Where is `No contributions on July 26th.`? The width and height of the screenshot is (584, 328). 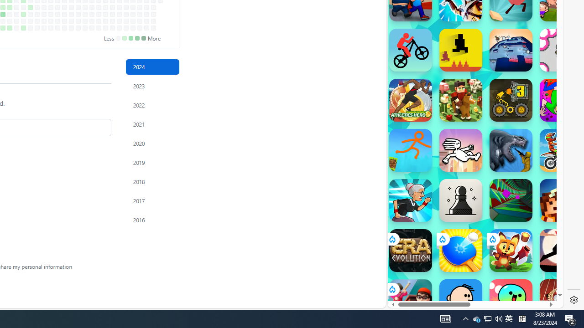 No contributions on July 26th. is located at coordinates (3, 21).